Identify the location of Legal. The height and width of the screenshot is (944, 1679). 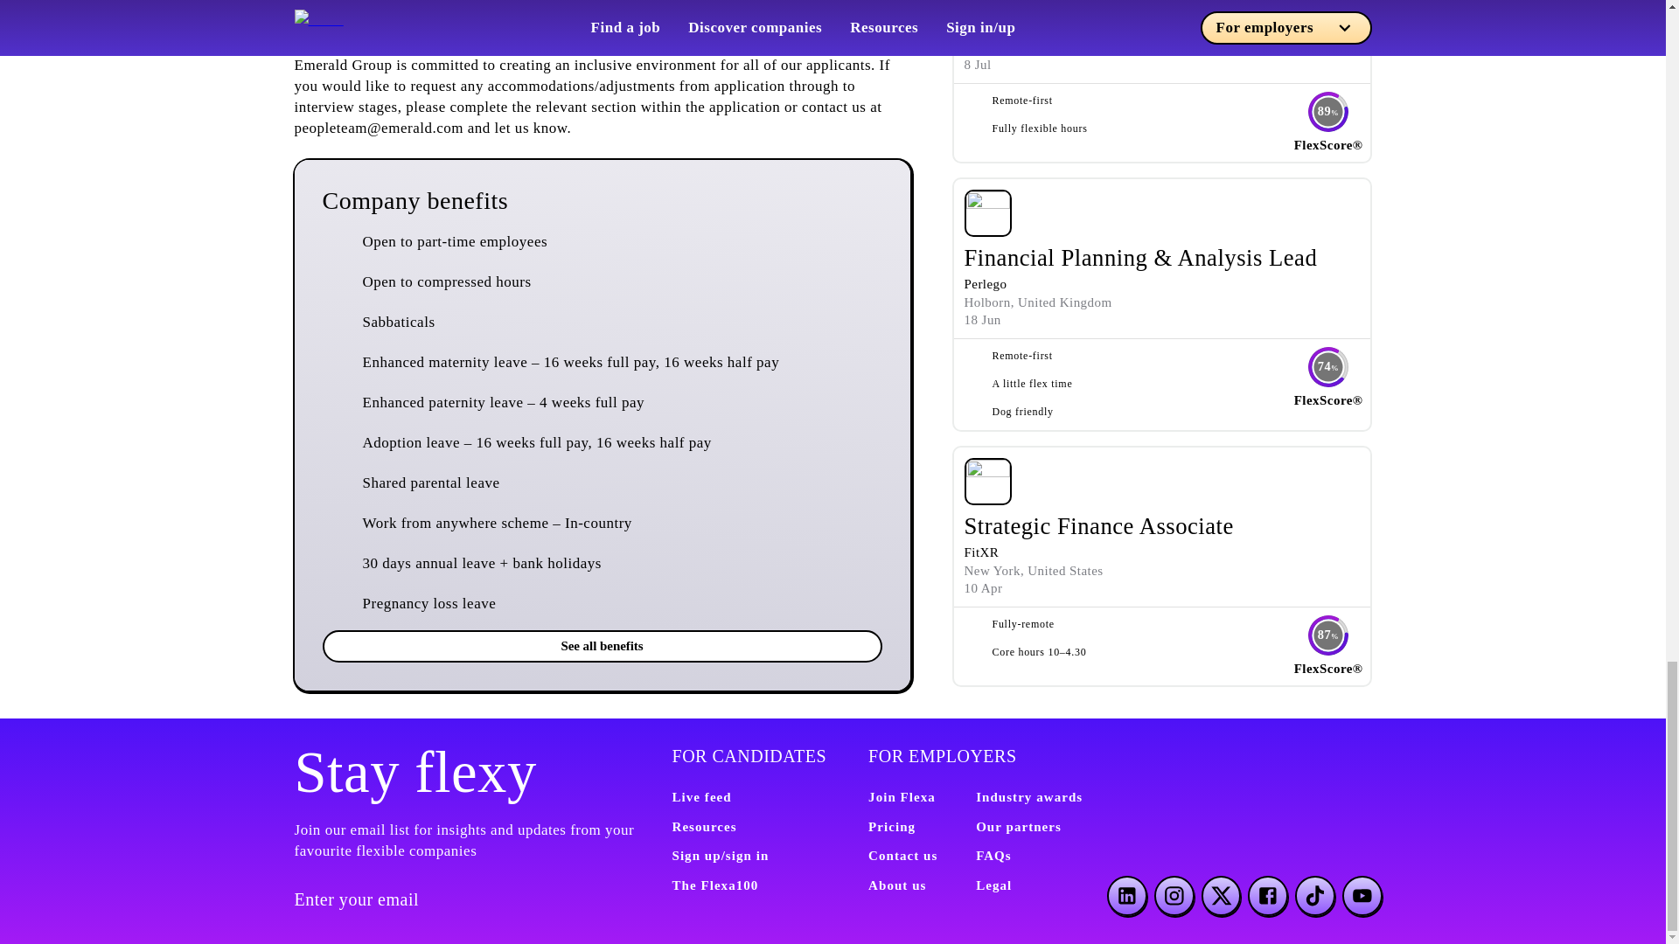
(993, 885).